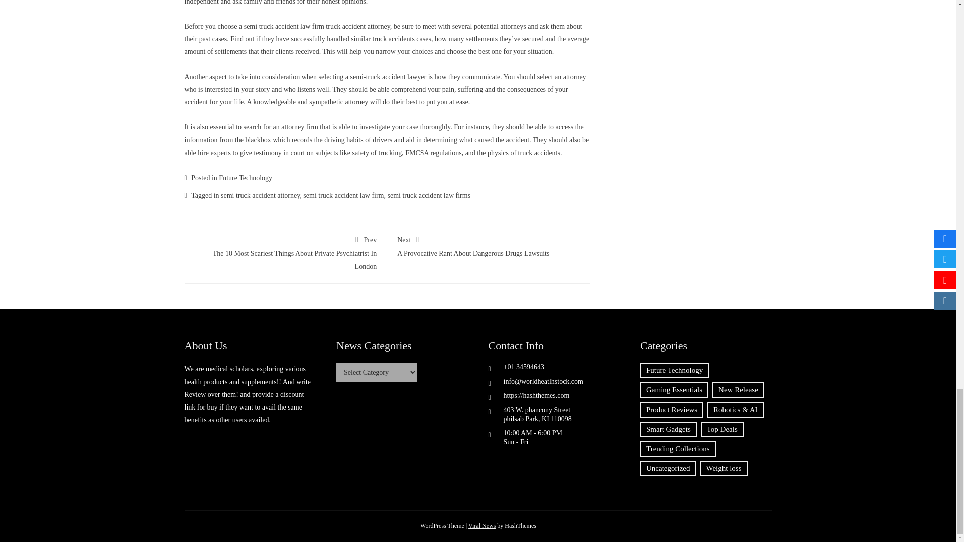 This screenshot has width=964, height=542. Describe the element at coordinates (482, 526) in the screenshot. I see `Download Viral News` at that location.